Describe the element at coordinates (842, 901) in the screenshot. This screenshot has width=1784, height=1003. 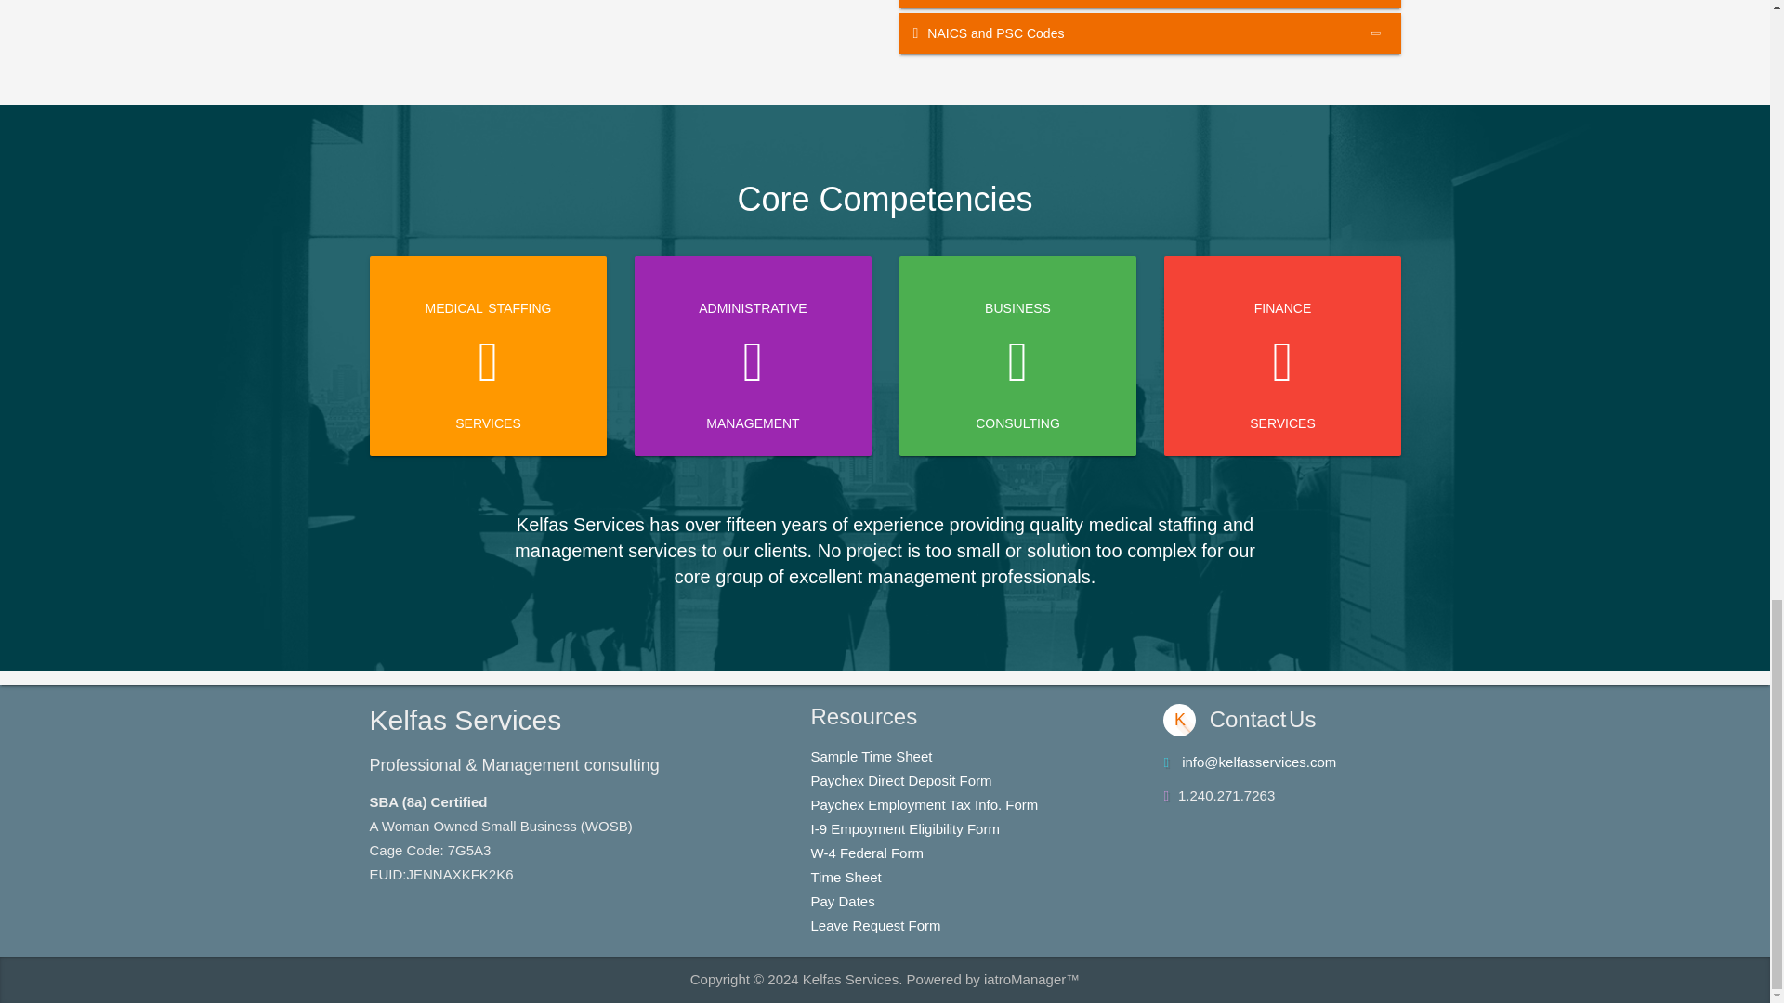
I see `Pay Dates` at that location.